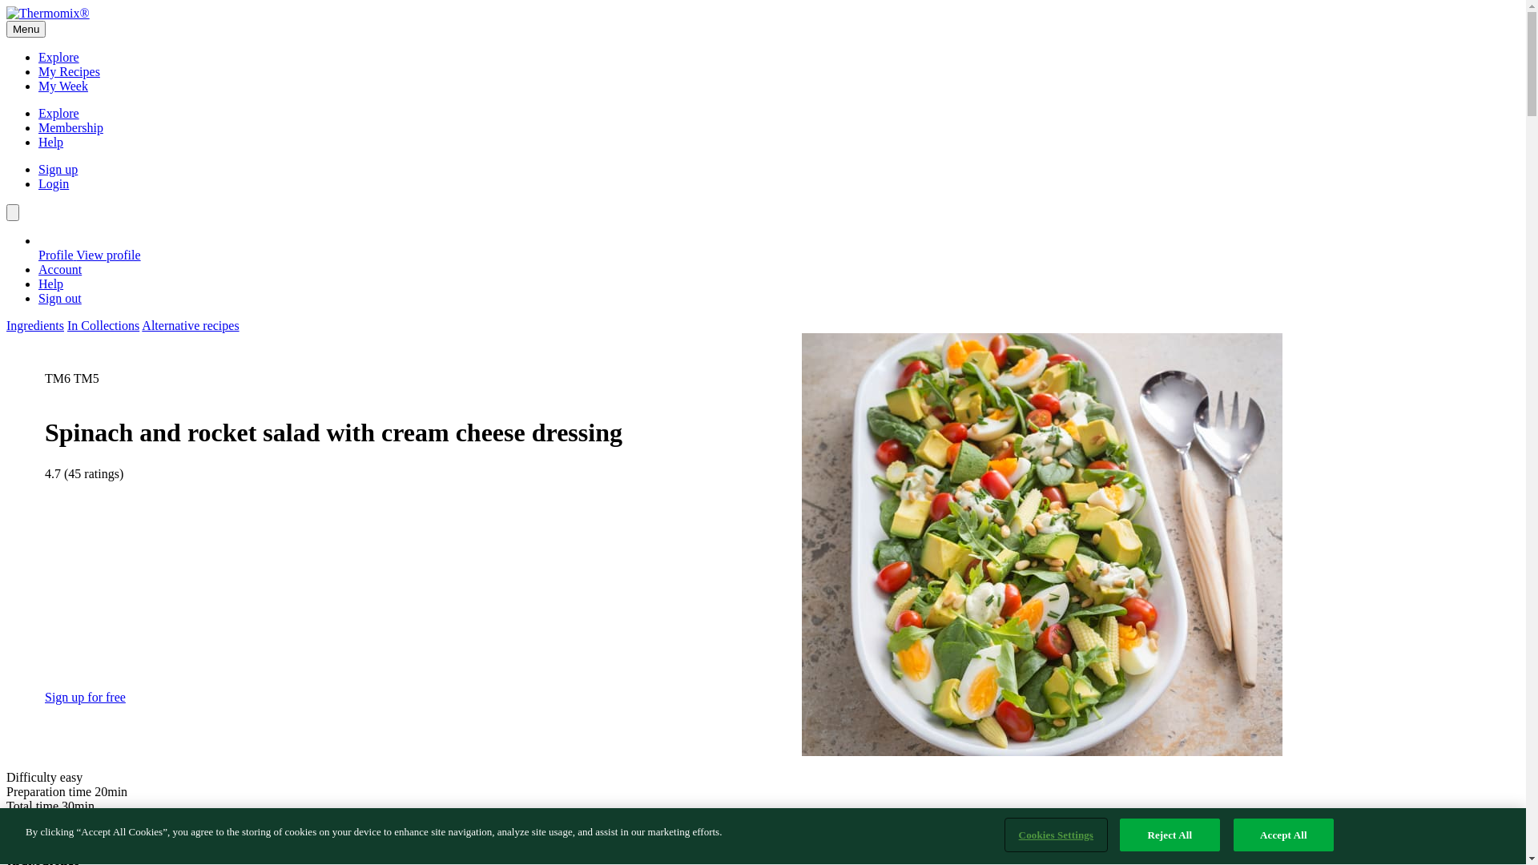 The image size is (1538, 865). Describe the element at coordinates (69, 72) in the screenshot. I see `My Recipes` at that location.